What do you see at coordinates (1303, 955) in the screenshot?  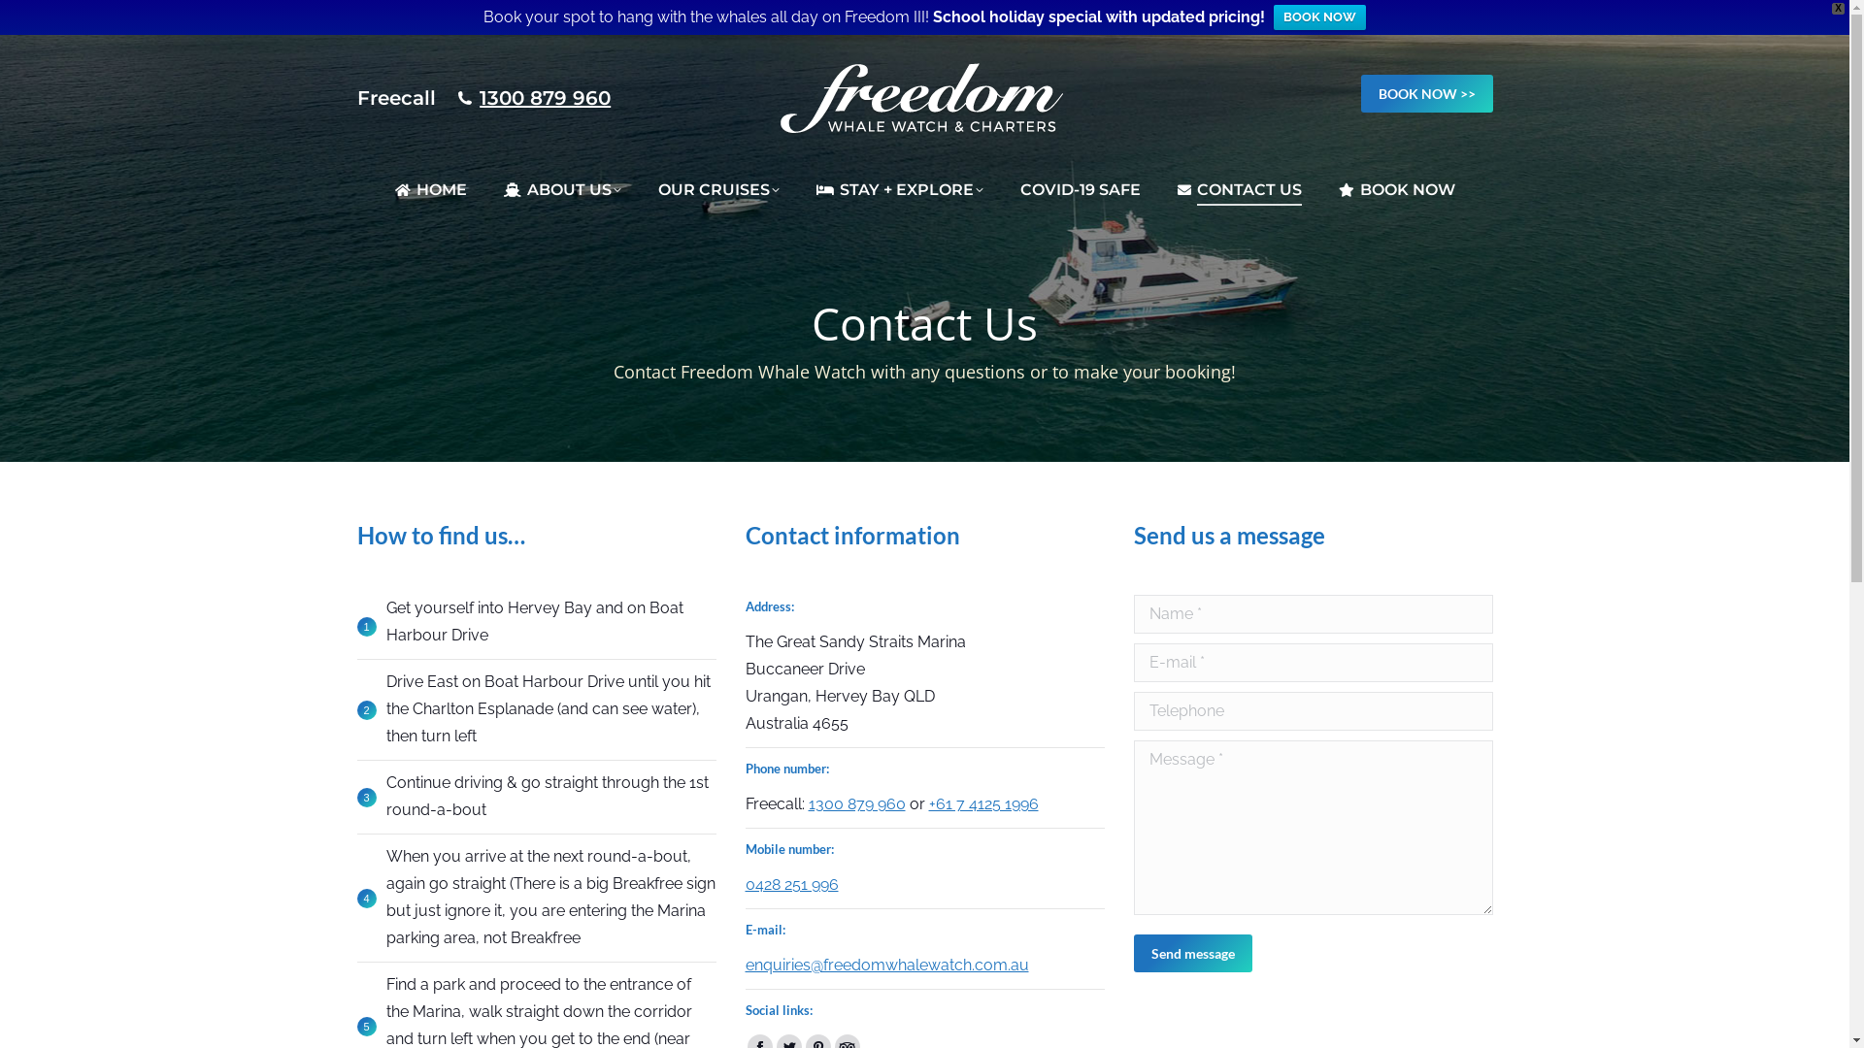 I see `submit` at bounding box center [1303, 955].